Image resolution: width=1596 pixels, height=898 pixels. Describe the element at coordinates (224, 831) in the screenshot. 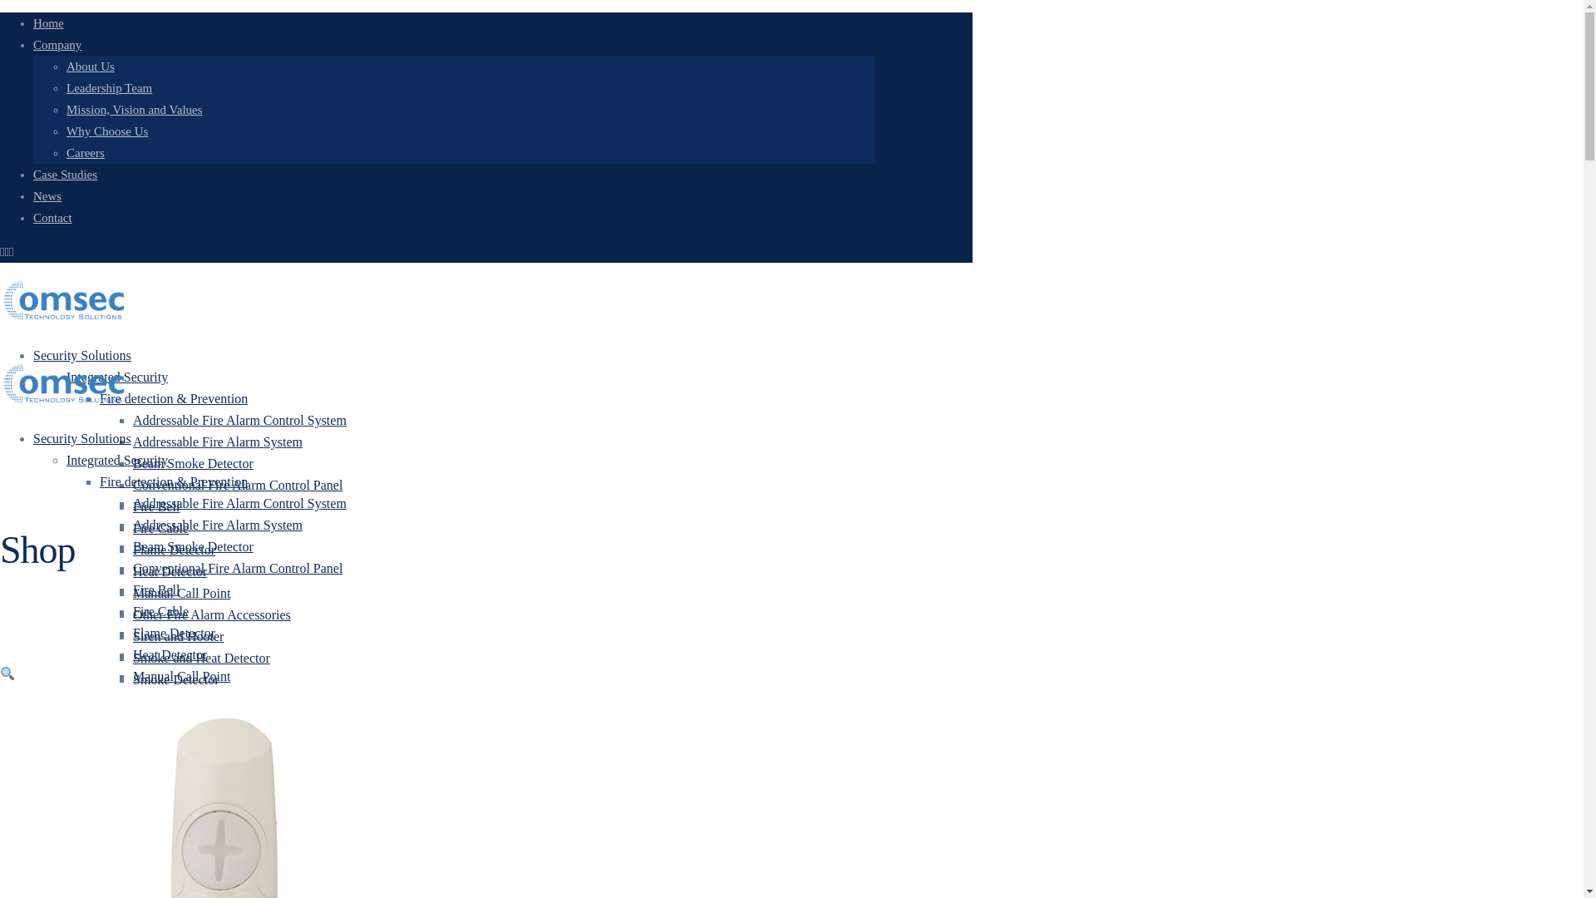

I see `CCTV AHD Cameras` at that location.